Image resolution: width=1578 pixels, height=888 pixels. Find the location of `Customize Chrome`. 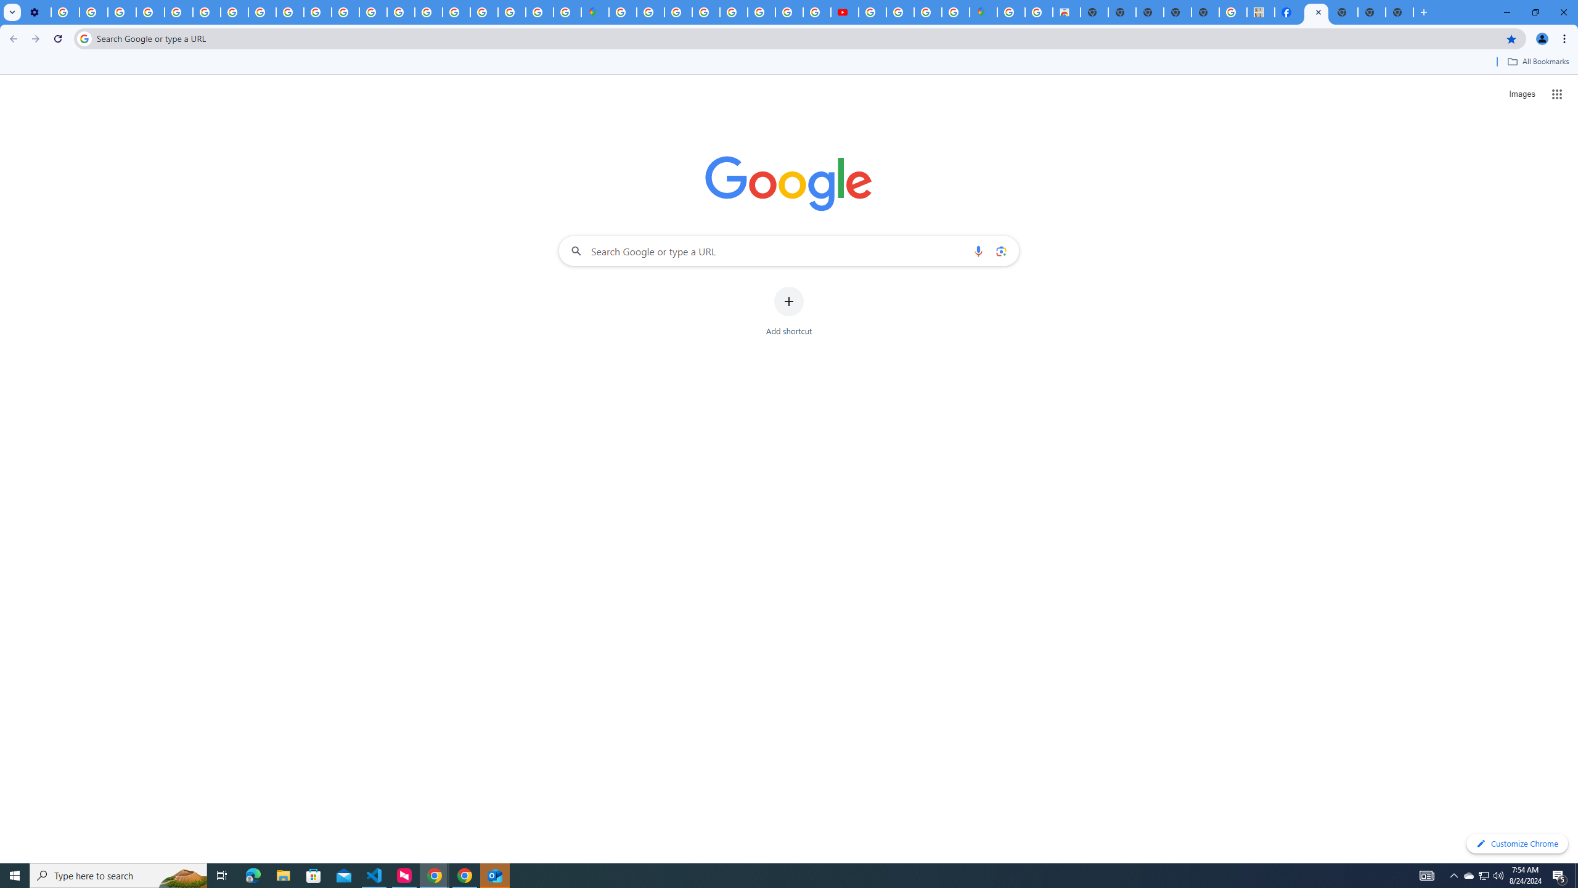

Customize Chrome is located at coordinates (1517, 844).